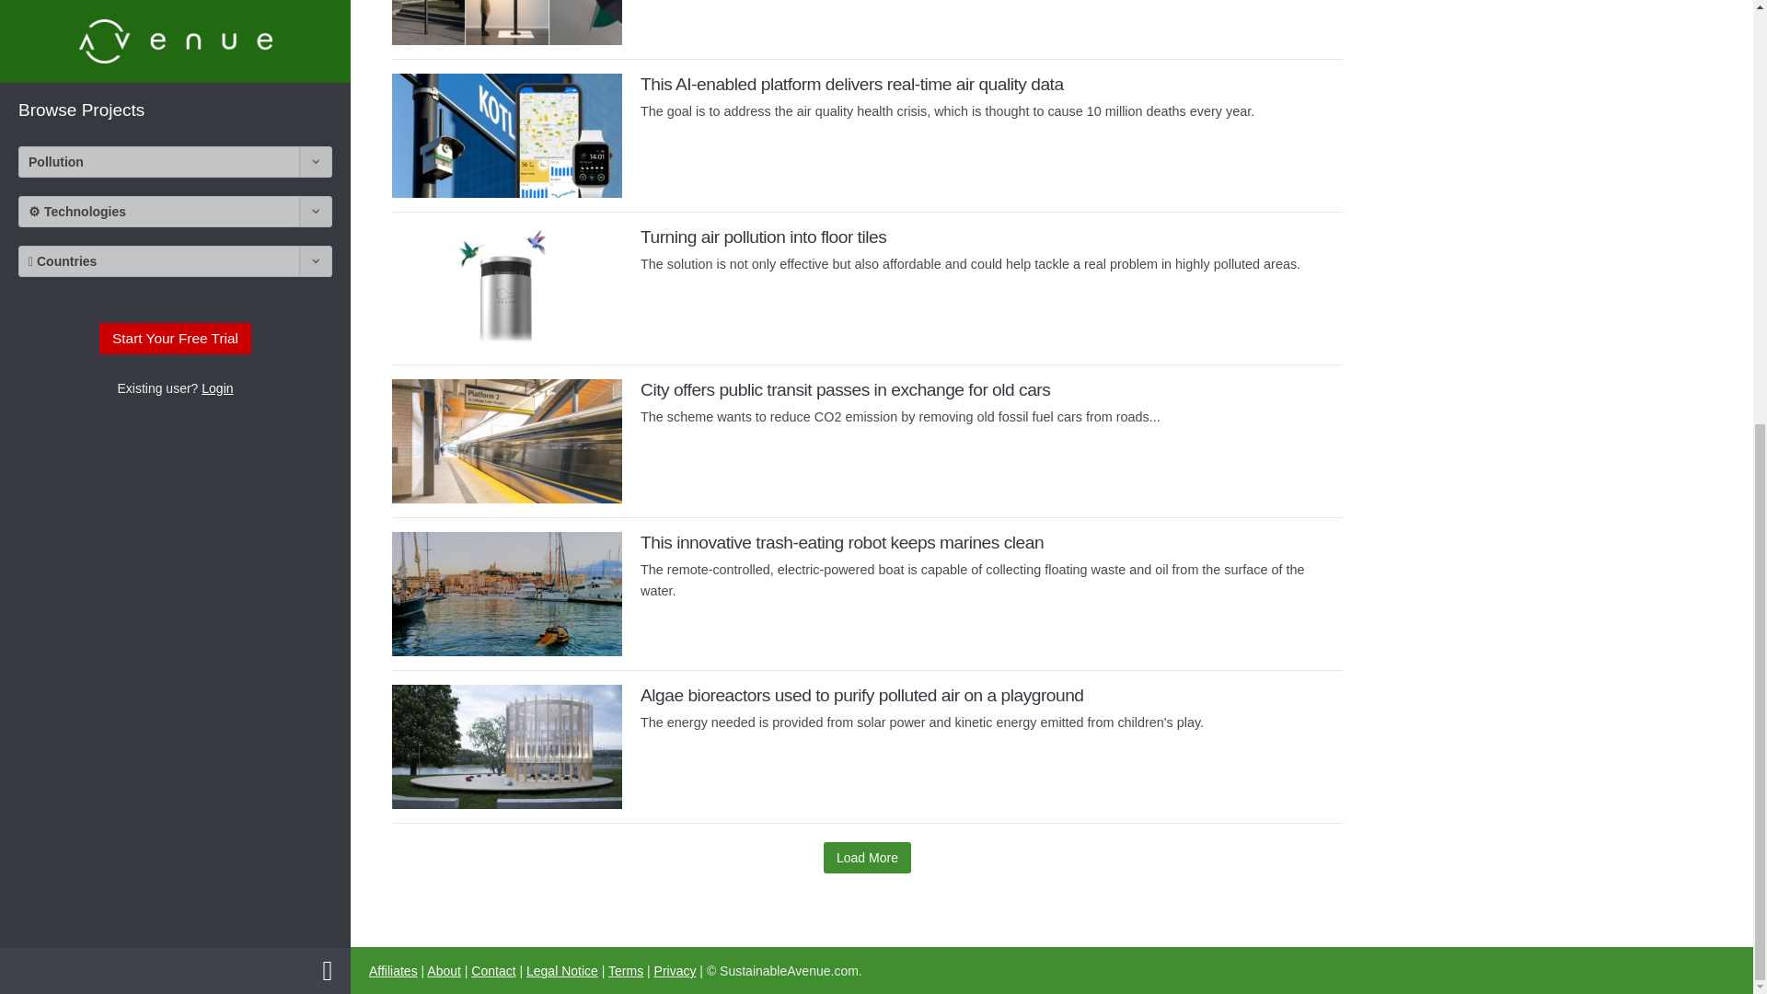  What do you see at coordinates (506, 440) in the screenshot?
I see `City offers public transit passes in exchange for old cars` at bounding box center [506, 440].